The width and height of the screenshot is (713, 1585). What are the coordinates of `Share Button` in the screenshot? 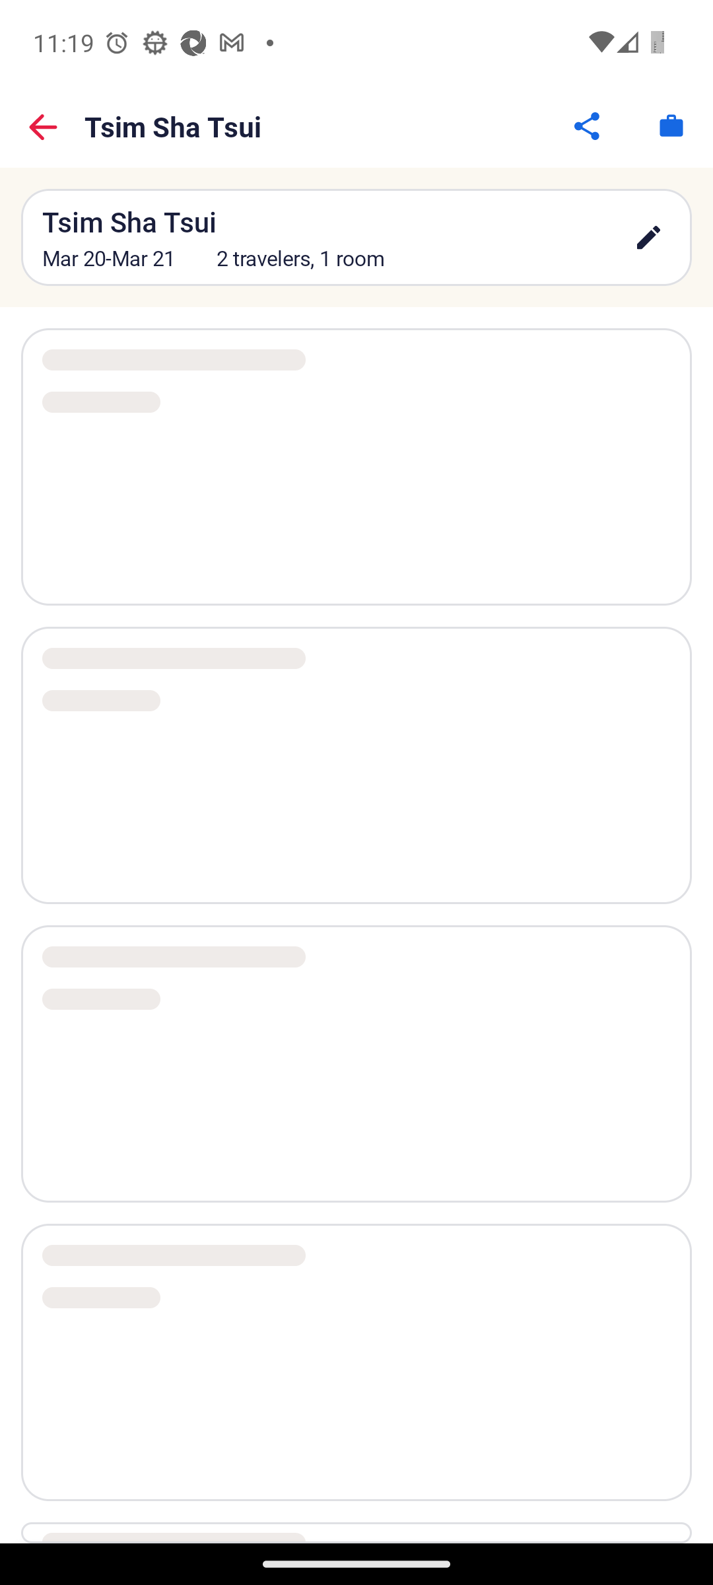 It's located at (588, 125).